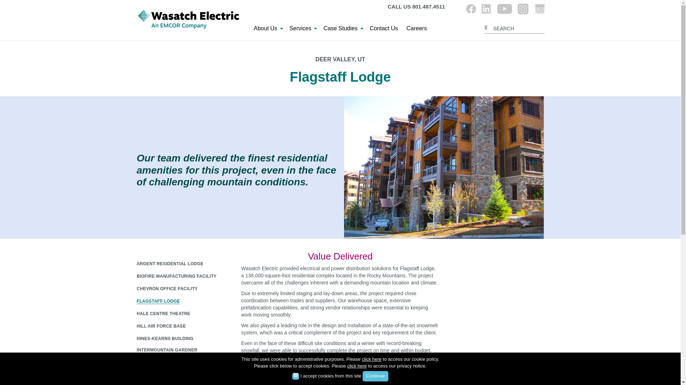 The width and height of the screenshot is (686, 385). Describe the element at coordinates (295, 375) in the screenshot. I see `on` at that location.